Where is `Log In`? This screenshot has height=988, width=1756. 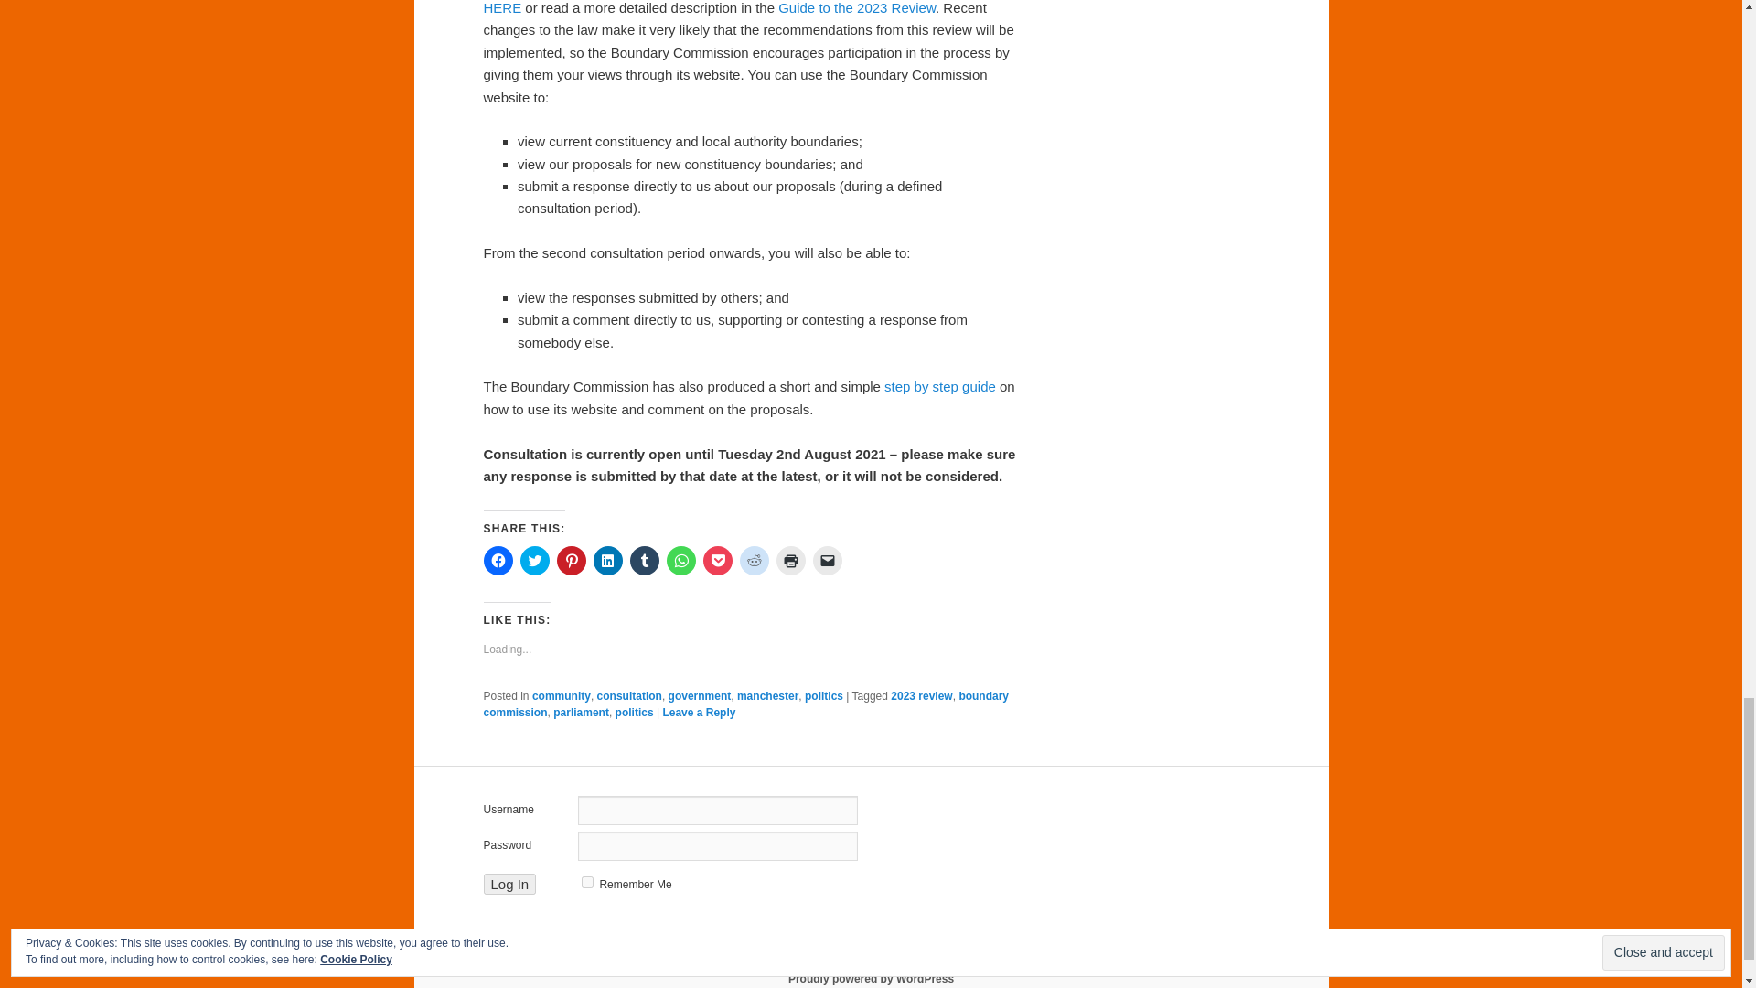
Log In is located at coordinates (509, 884).